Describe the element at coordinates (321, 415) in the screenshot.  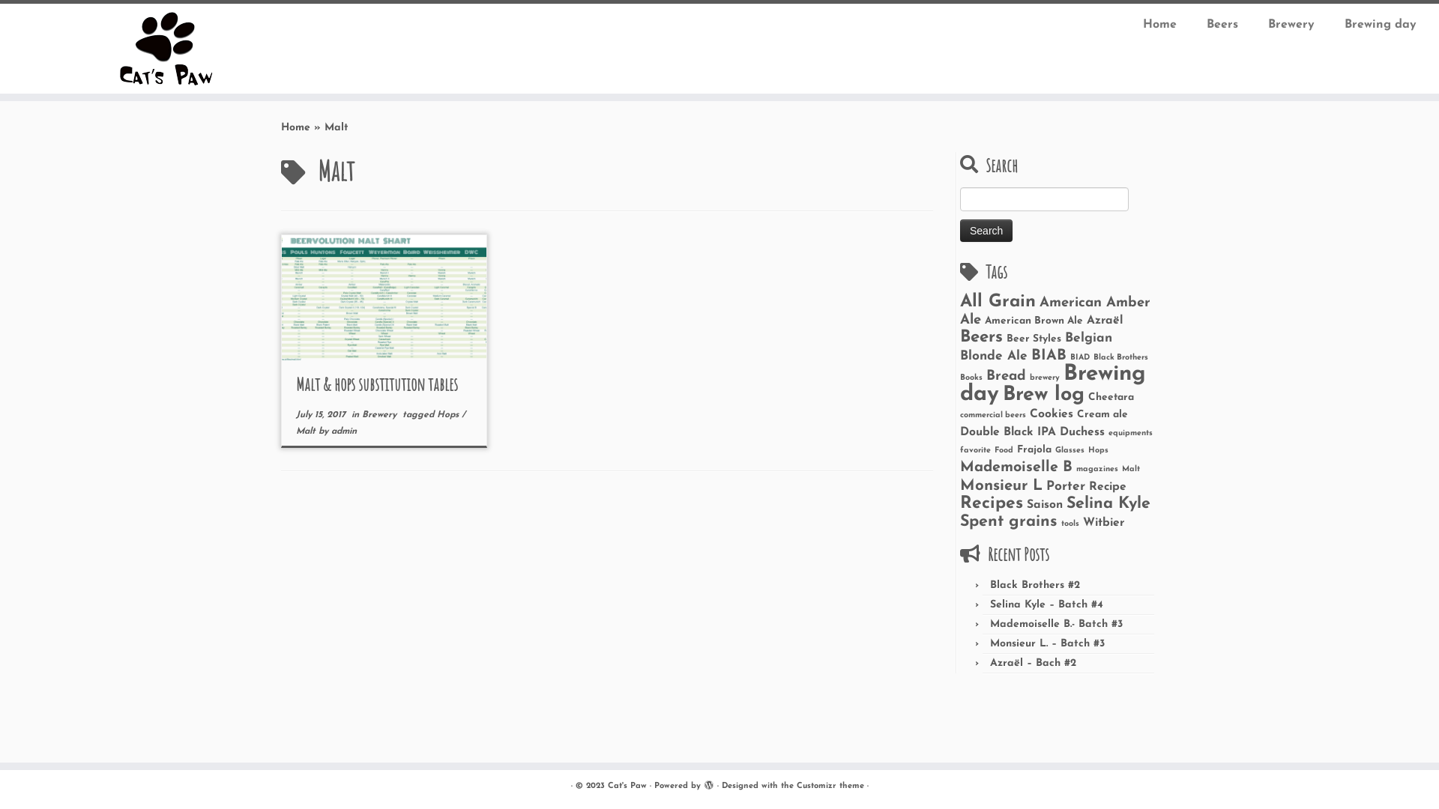
I see `July 15, 2017` at that location.